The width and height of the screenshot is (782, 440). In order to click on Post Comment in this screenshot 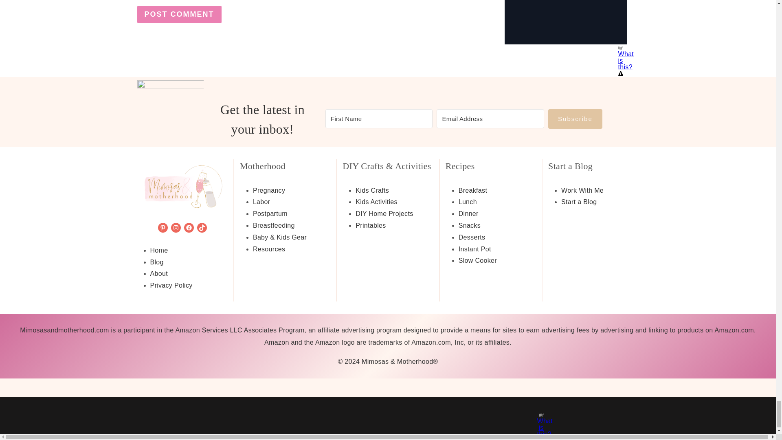, I will do `click(179, 15)`.